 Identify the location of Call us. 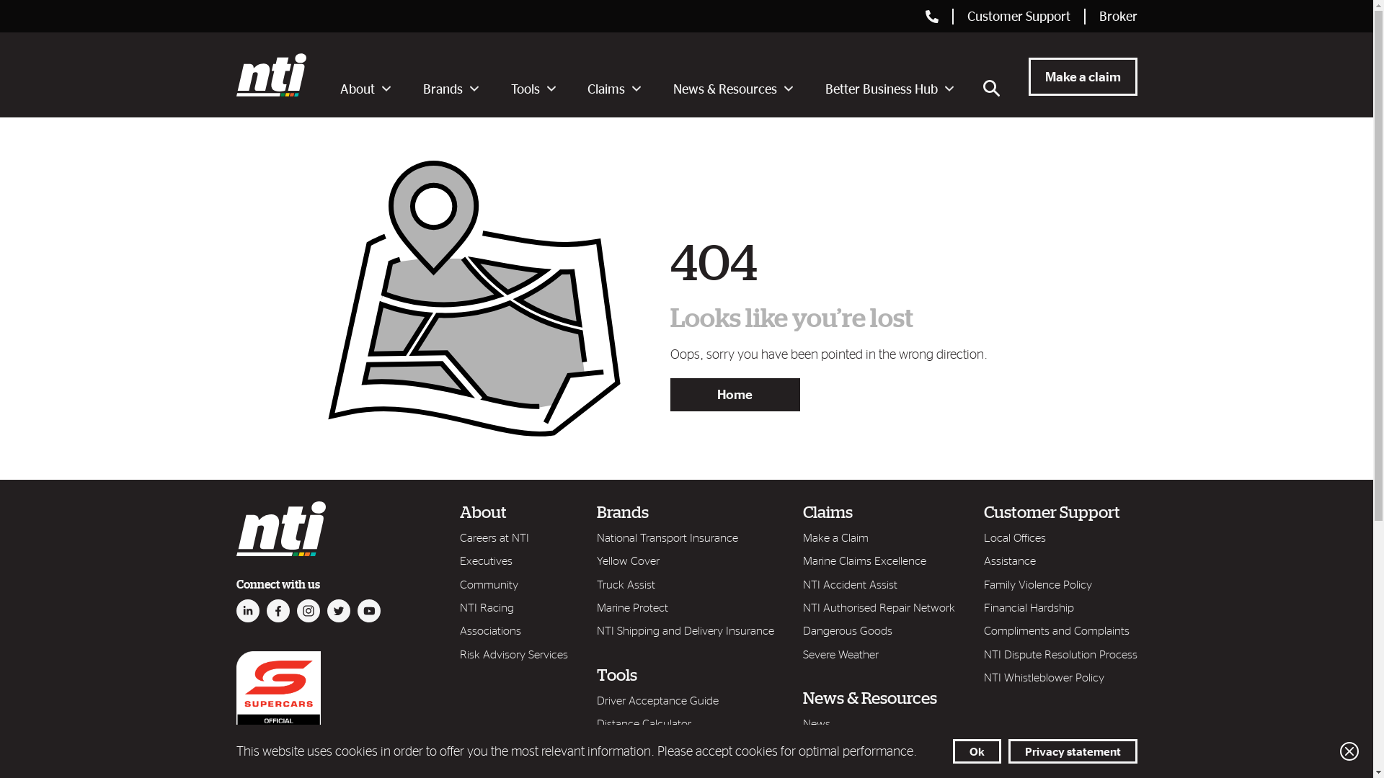
(939, 16).